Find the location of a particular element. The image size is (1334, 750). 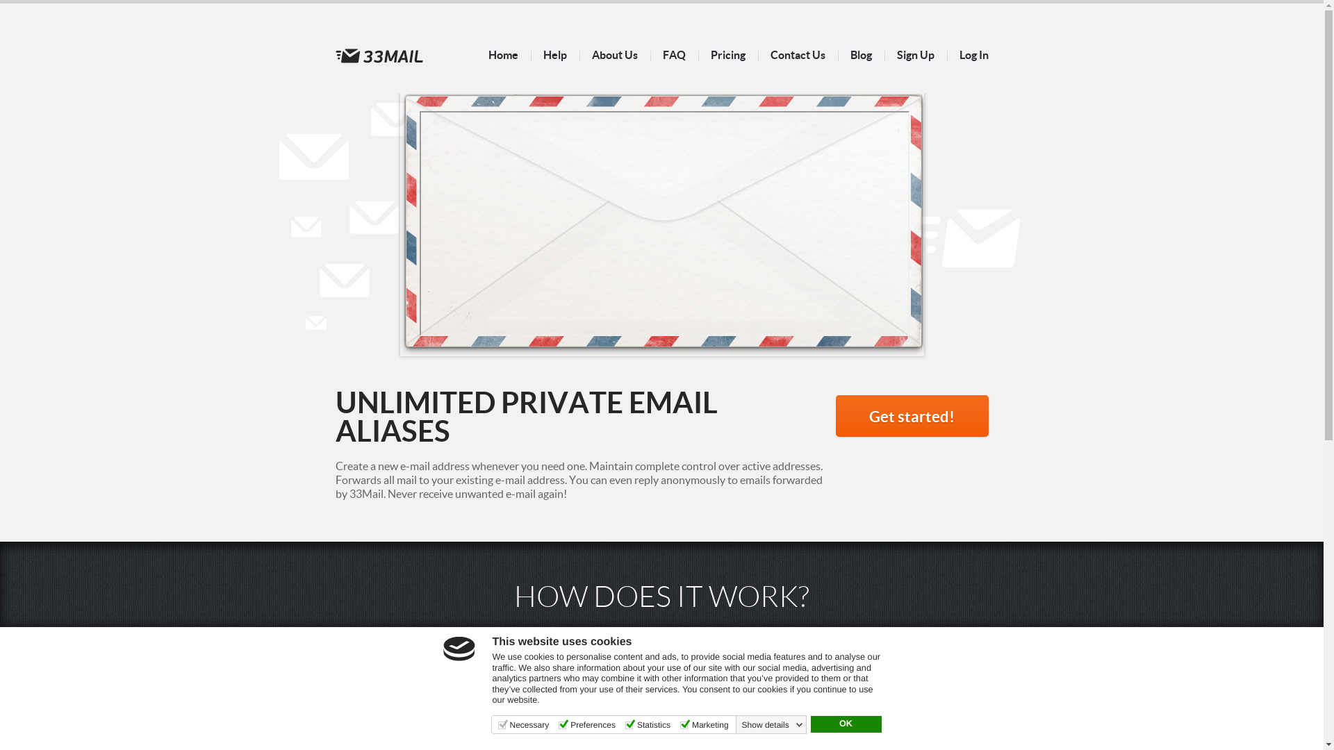

Blog is located at coordinates (862, 55).